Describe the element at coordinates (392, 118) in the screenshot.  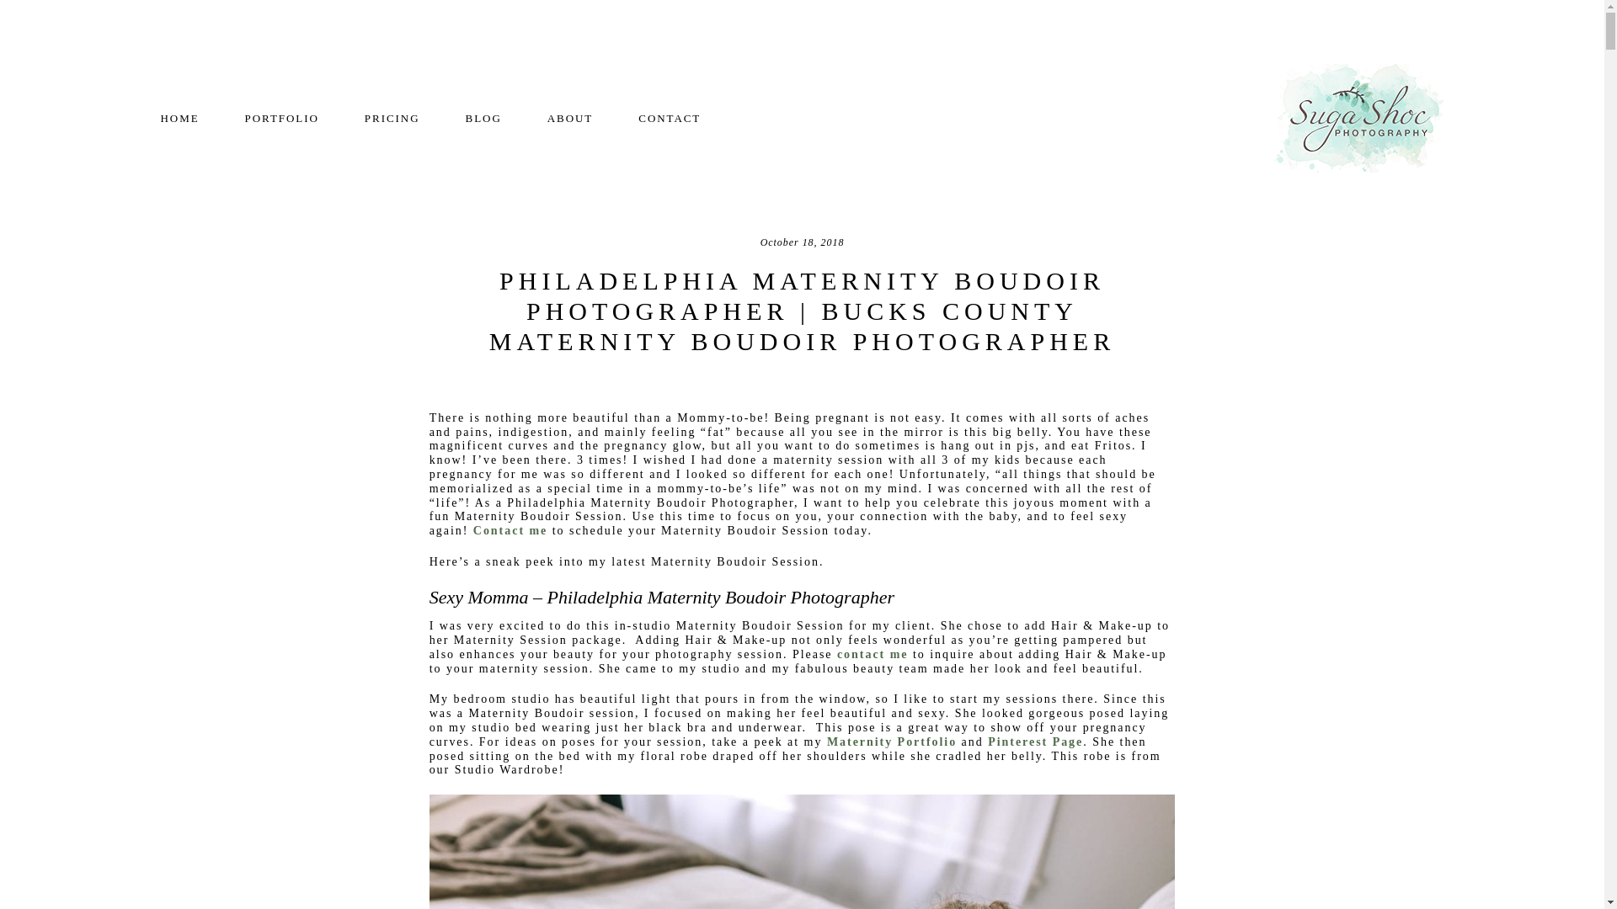
I see `PRICING` at that location.